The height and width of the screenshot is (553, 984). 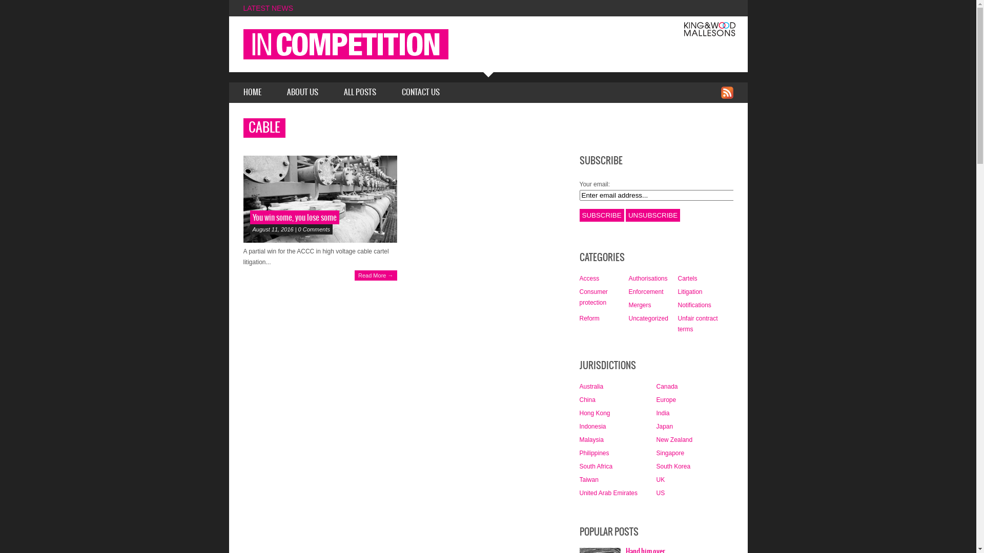 What do you see at coordinates (698, 324) in the screenshot?
I see `Unfair contract terms` at bounding box center [698, 324].